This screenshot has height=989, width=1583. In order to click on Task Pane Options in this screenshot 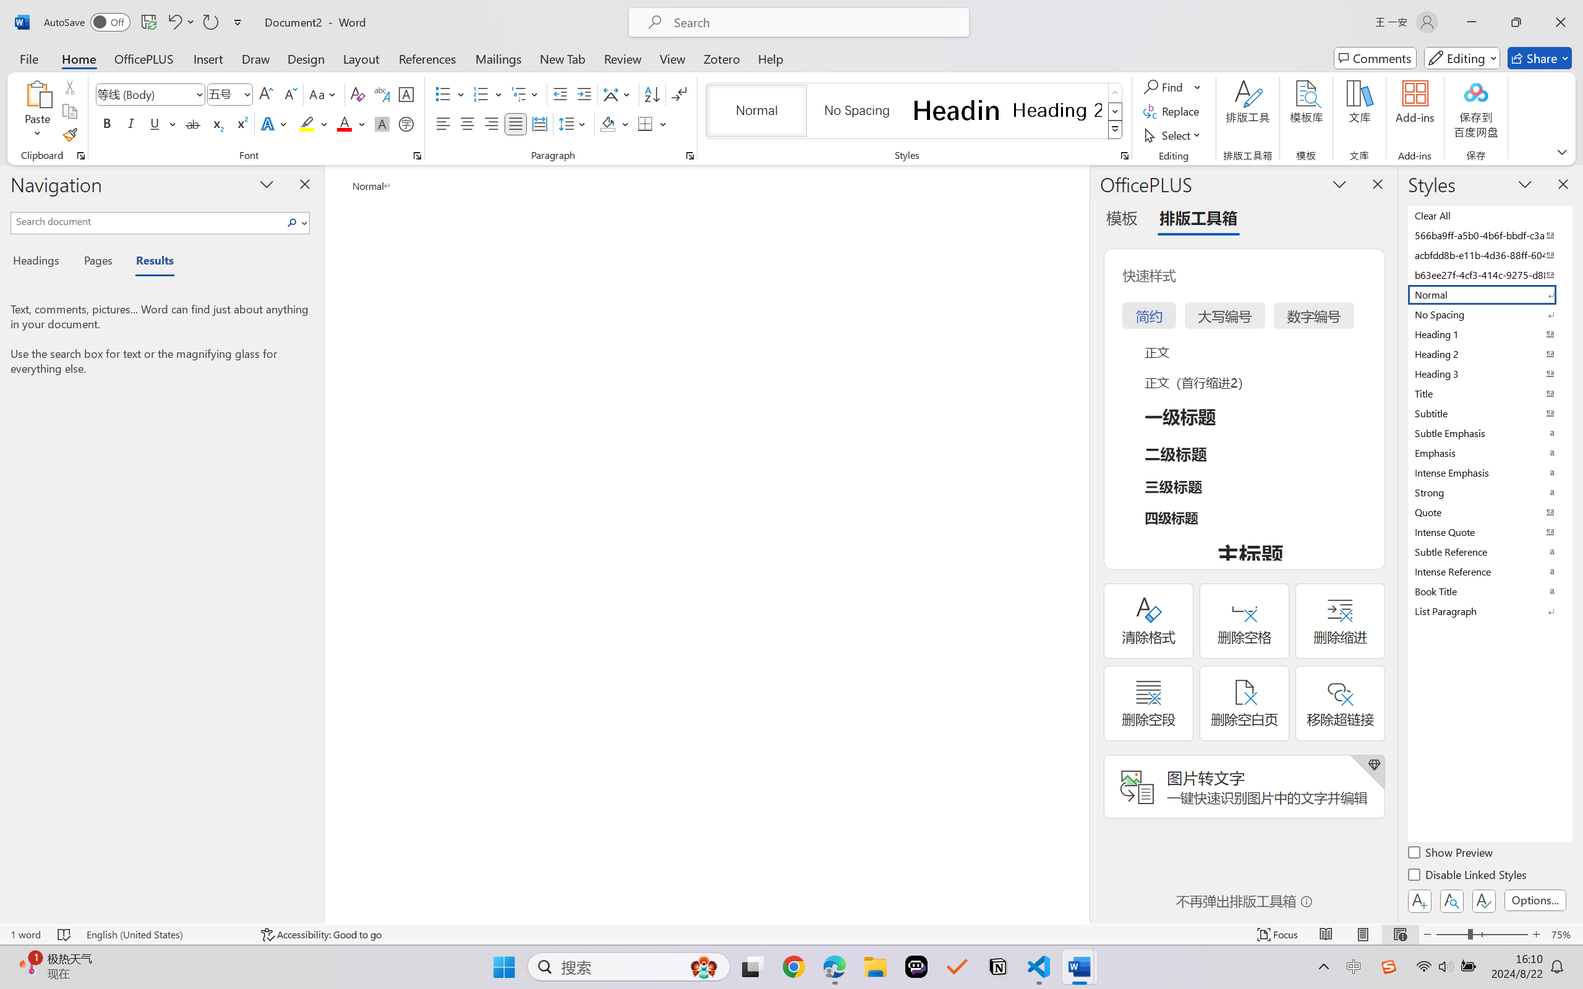, I will do `click(1339, 184)`.